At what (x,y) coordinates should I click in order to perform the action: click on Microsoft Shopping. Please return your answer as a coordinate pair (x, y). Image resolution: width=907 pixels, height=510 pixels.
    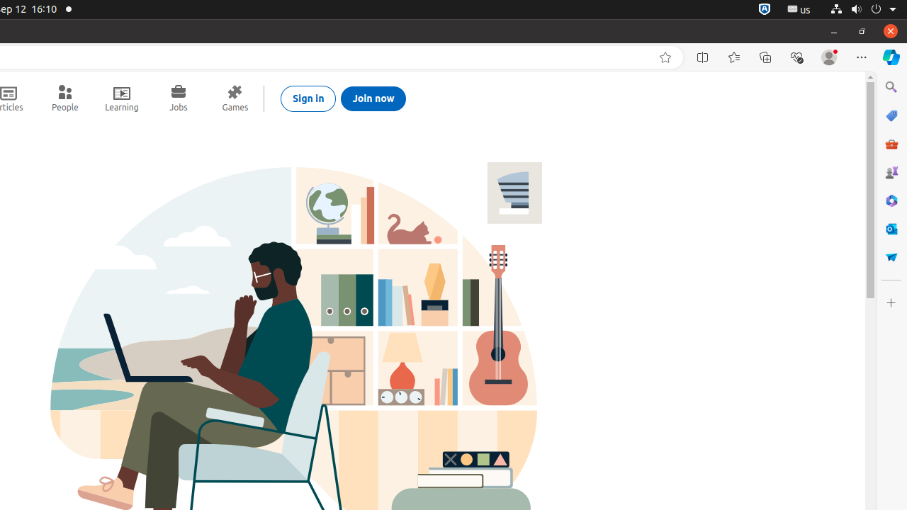
    Looking at the image, I should click on (891, 115).